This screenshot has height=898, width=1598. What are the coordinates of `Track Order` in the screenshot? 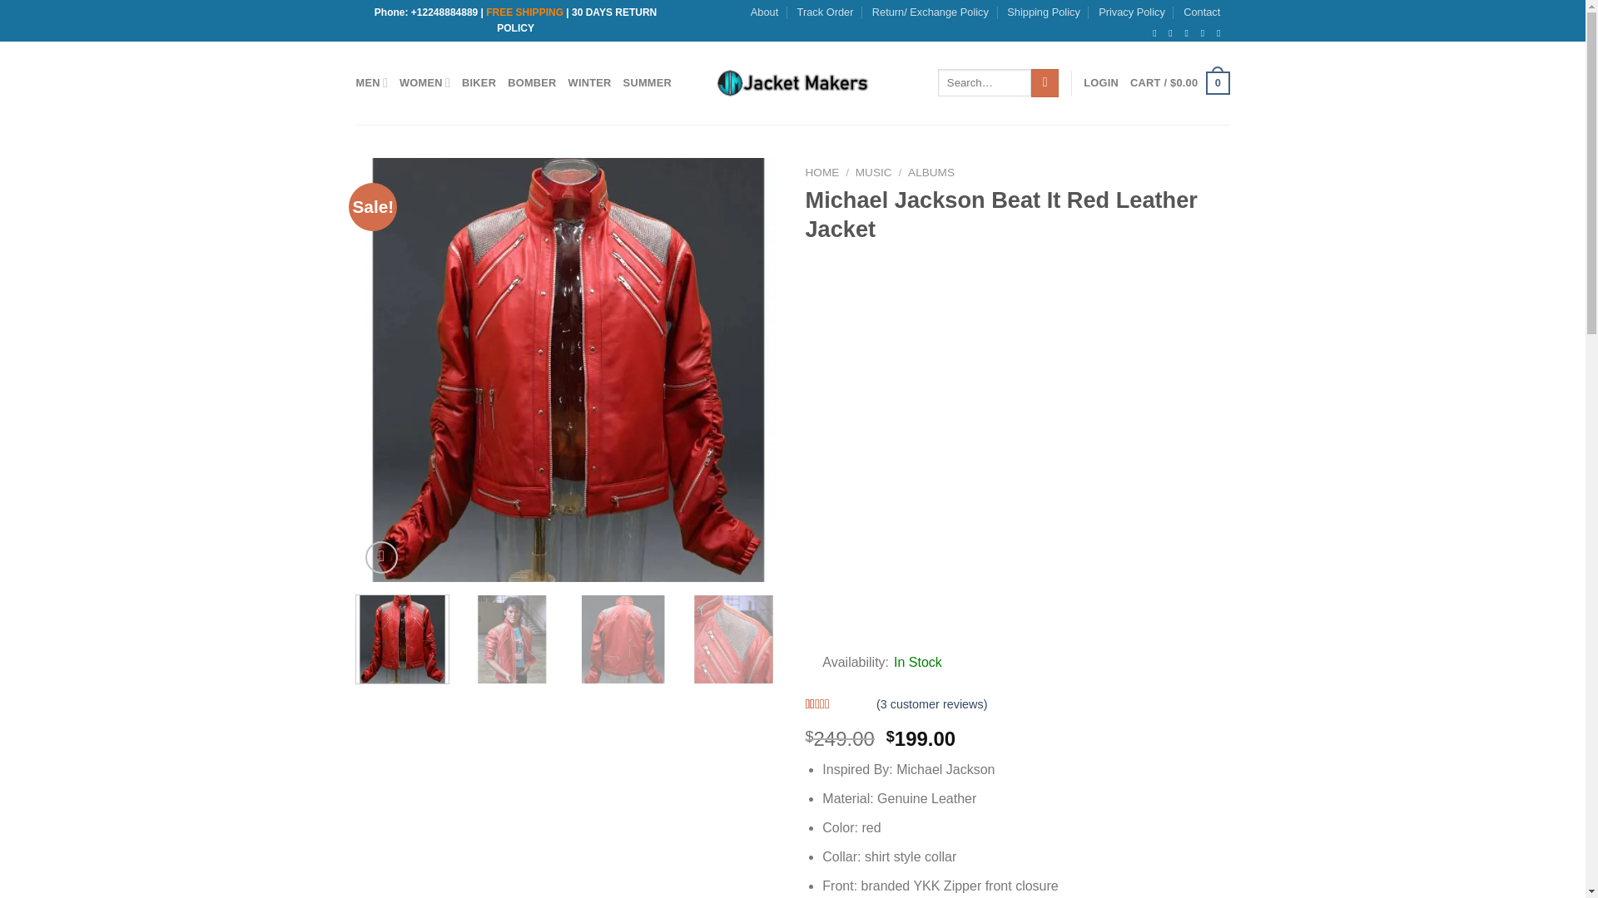 It's located at (826, 12).